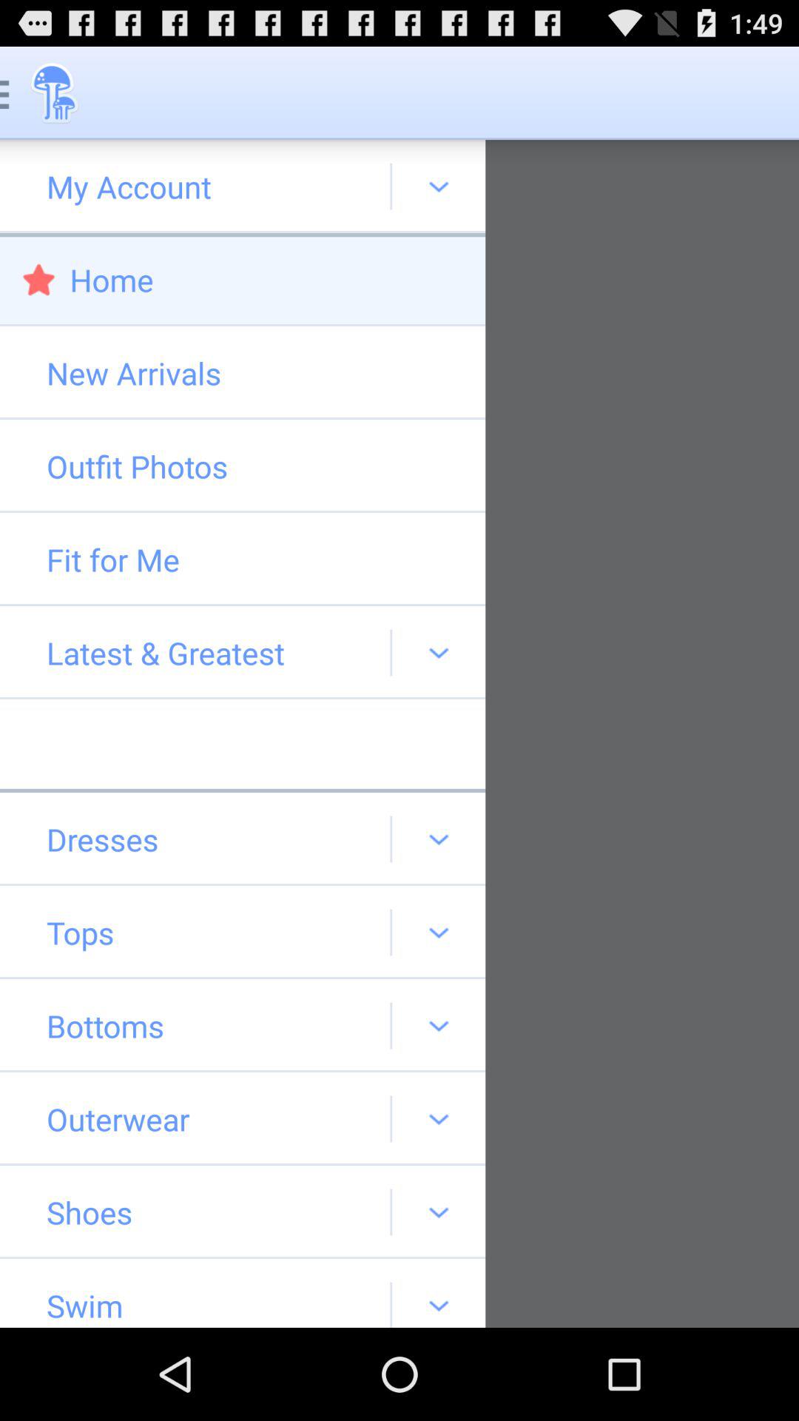  I want to click on click on drop down at dresses, so click(438, 839).